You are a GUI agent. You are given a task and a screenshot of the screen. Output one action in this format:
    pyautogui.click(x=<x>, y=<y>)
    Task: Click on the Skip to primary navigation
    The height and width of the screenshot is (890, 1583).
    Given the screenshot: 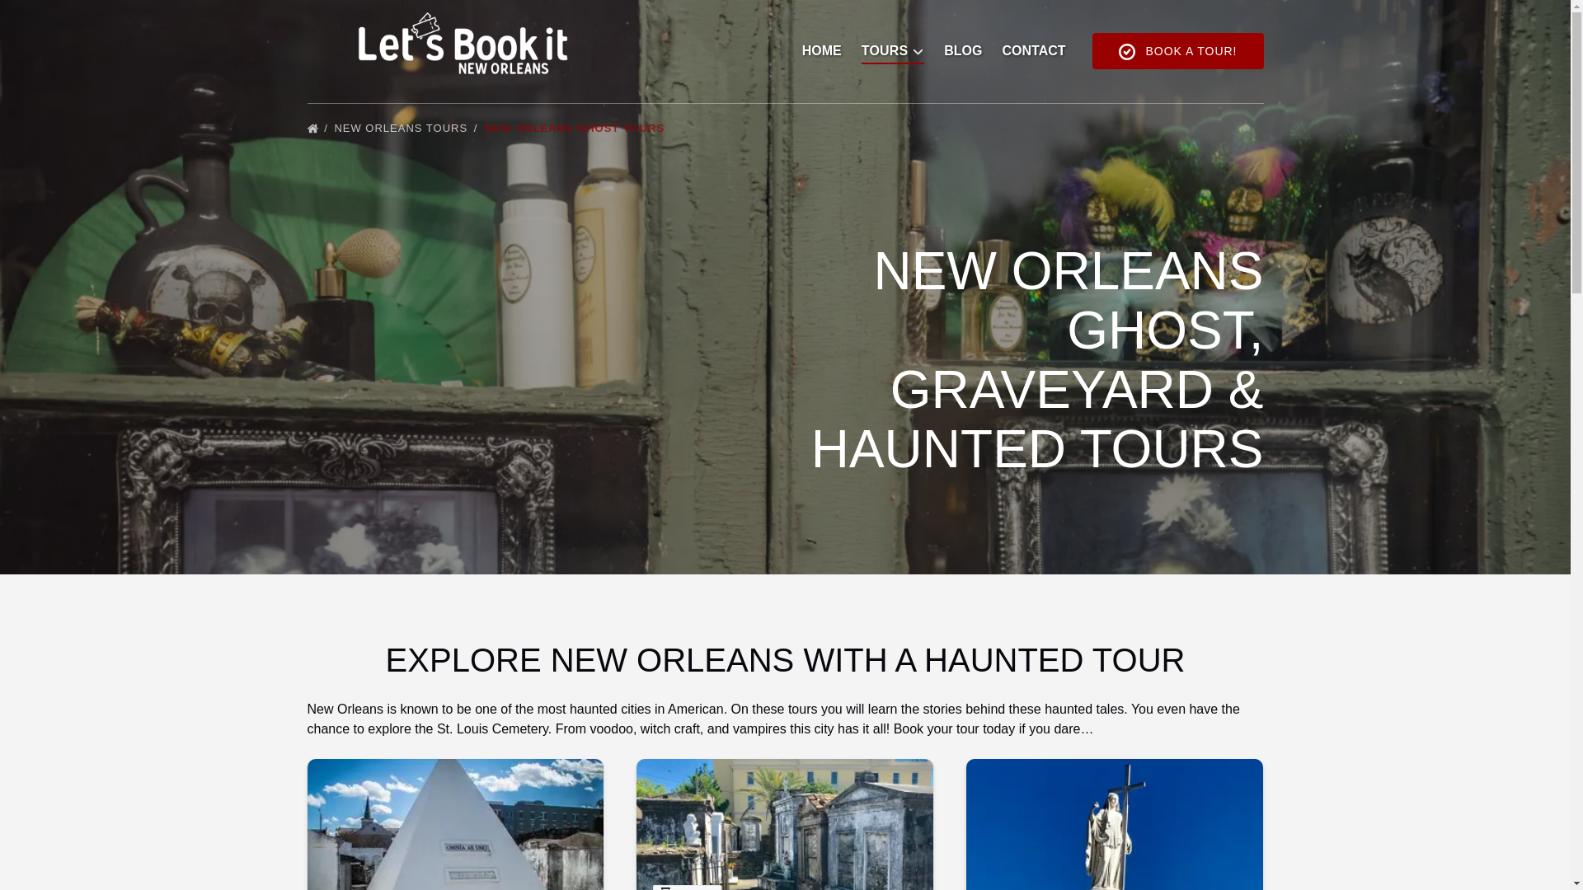 What is the action you would take?
    pyautogui.click(x=83, y=17)
    